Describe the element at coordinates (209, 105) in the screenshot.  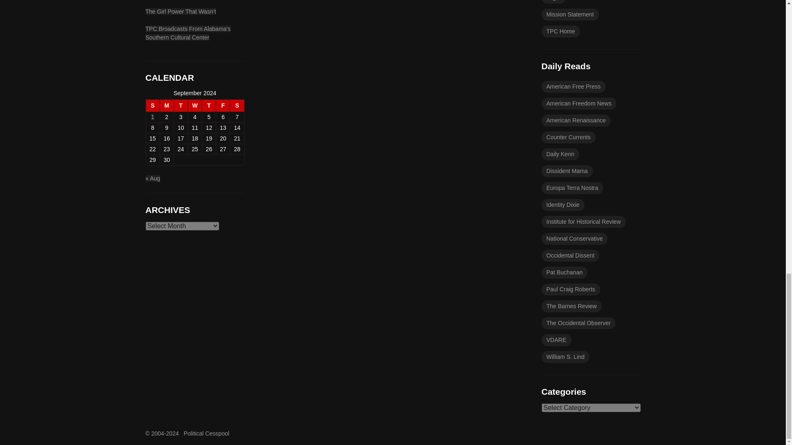
I see `Thursday` at that location.